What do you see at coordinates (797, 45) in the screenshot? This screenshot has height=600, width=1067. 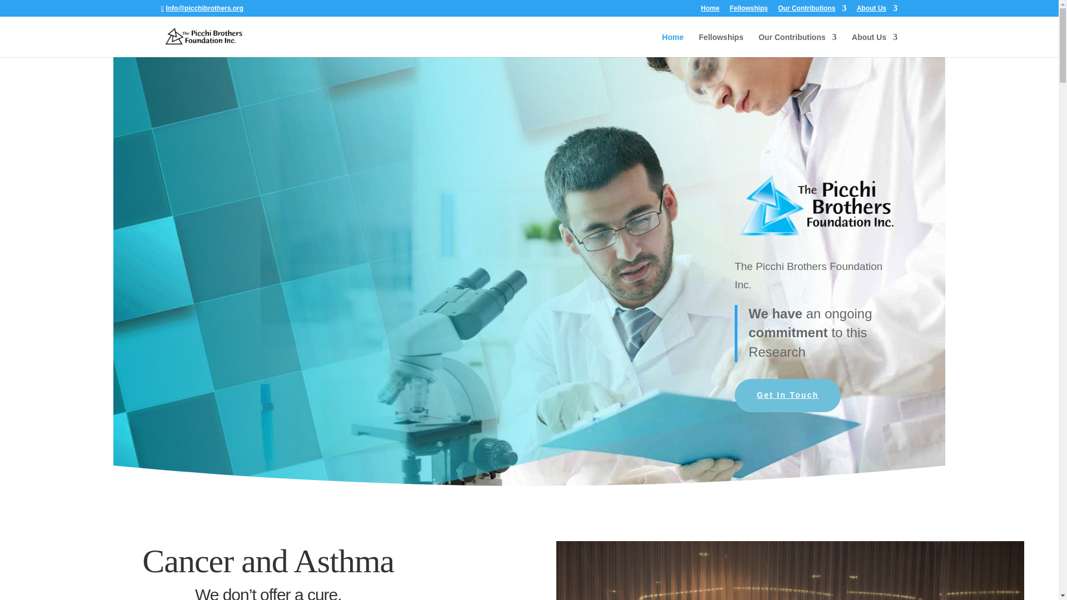 I see `Our Contributions` at bounding box center [797, 45].